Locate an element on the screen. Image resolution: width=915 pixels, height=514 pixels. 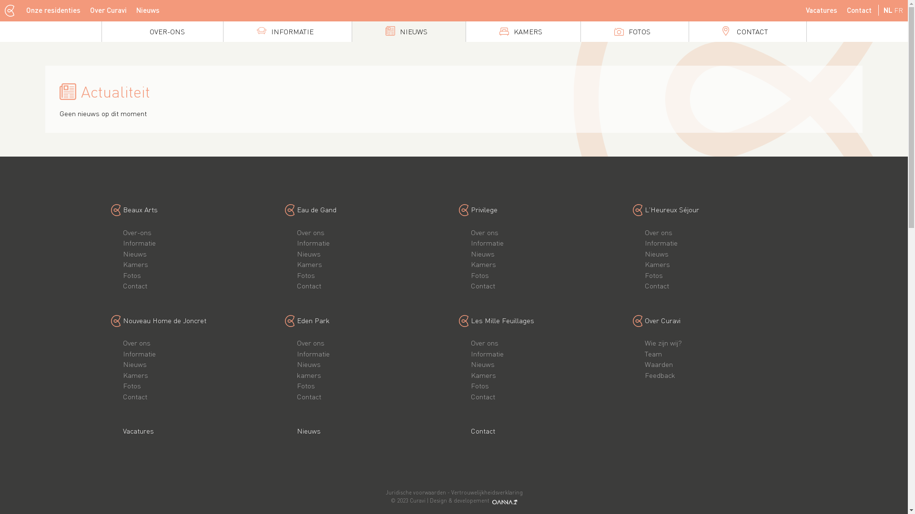
FOTOS is located at coordinates (634, 31).